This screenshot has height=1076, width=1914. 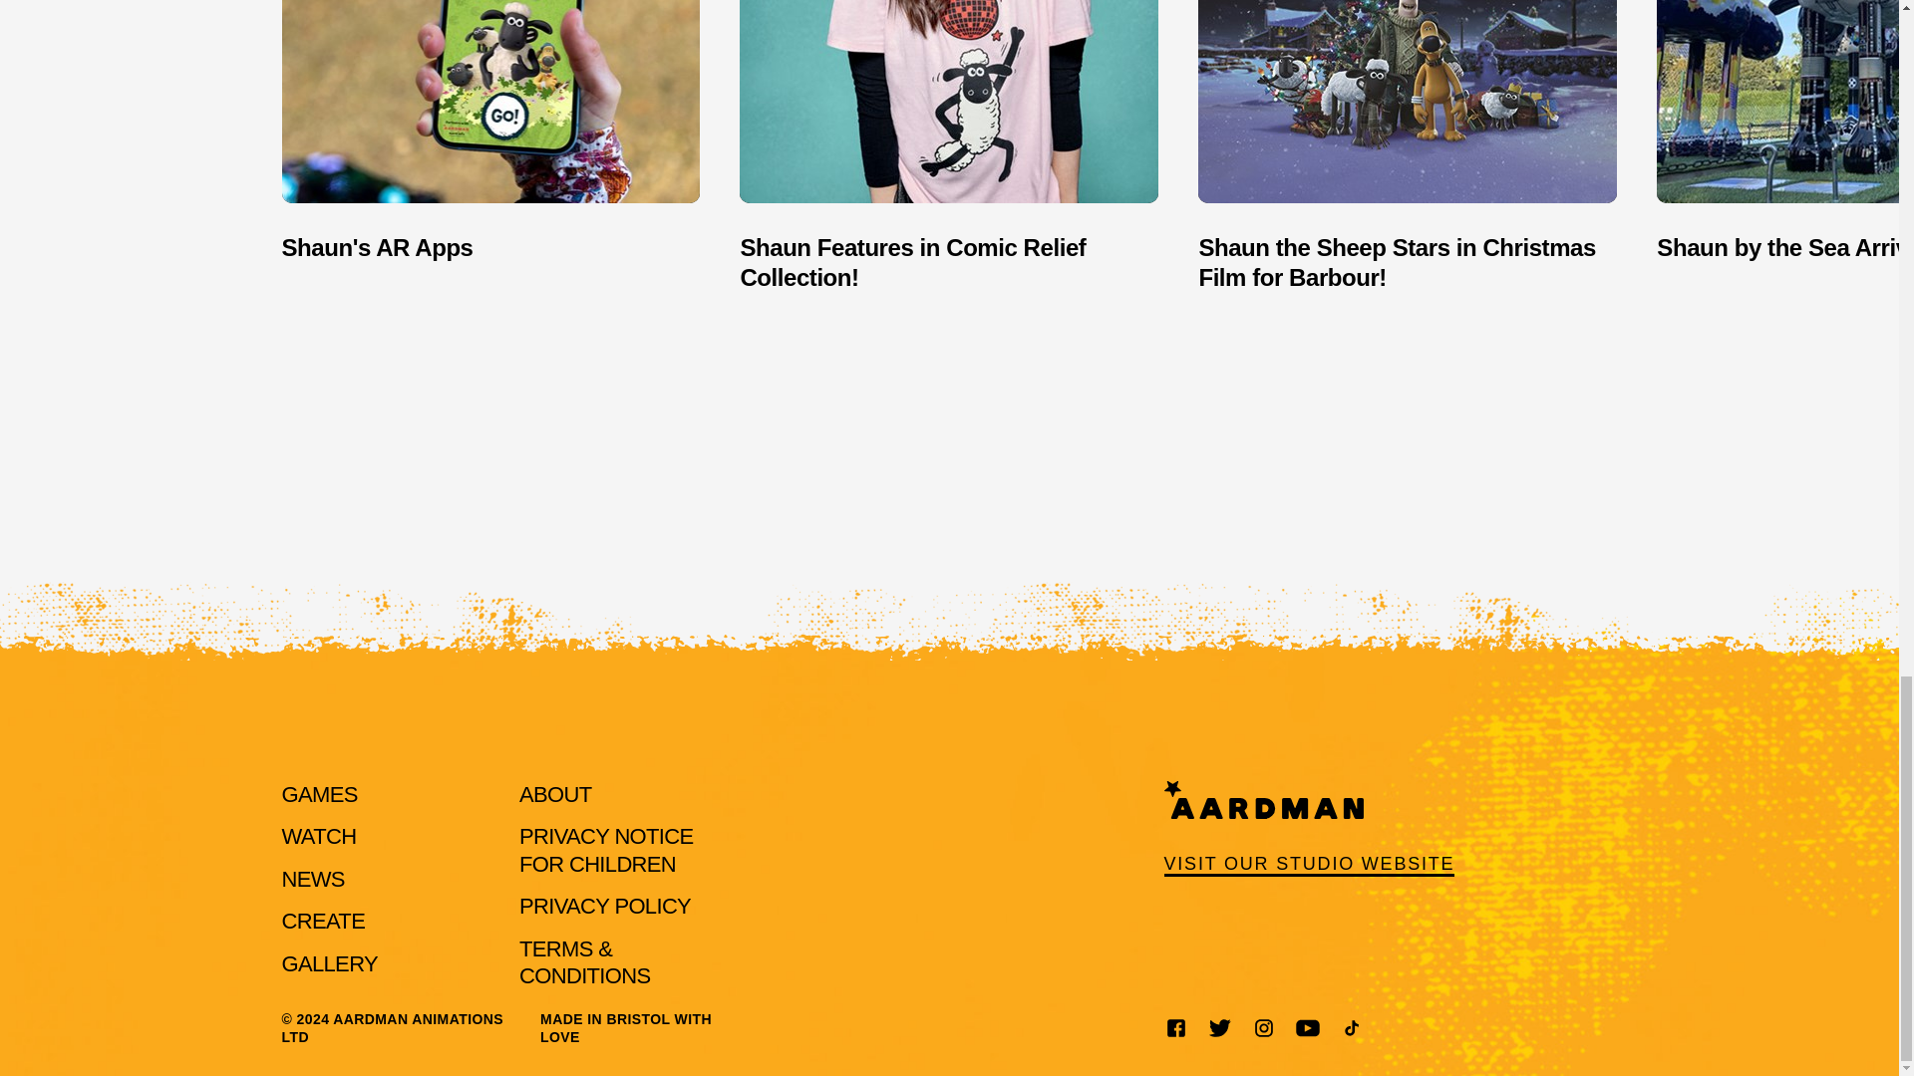 I want to click on ABOUT, so click(x=554, y=795).